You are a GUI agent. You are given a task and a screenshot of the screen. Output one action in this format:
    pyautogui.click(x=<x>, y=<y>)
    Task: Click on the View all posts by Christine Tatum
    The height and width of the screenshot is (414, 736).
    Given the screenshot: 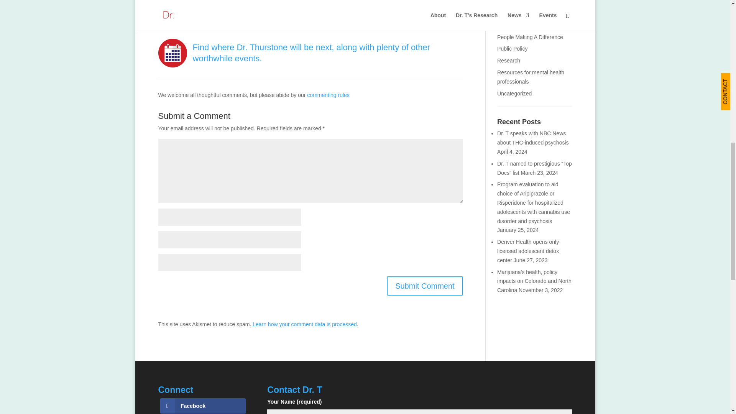 What is the action you would take?
    pyautogui.click(x=197, y=10)
    